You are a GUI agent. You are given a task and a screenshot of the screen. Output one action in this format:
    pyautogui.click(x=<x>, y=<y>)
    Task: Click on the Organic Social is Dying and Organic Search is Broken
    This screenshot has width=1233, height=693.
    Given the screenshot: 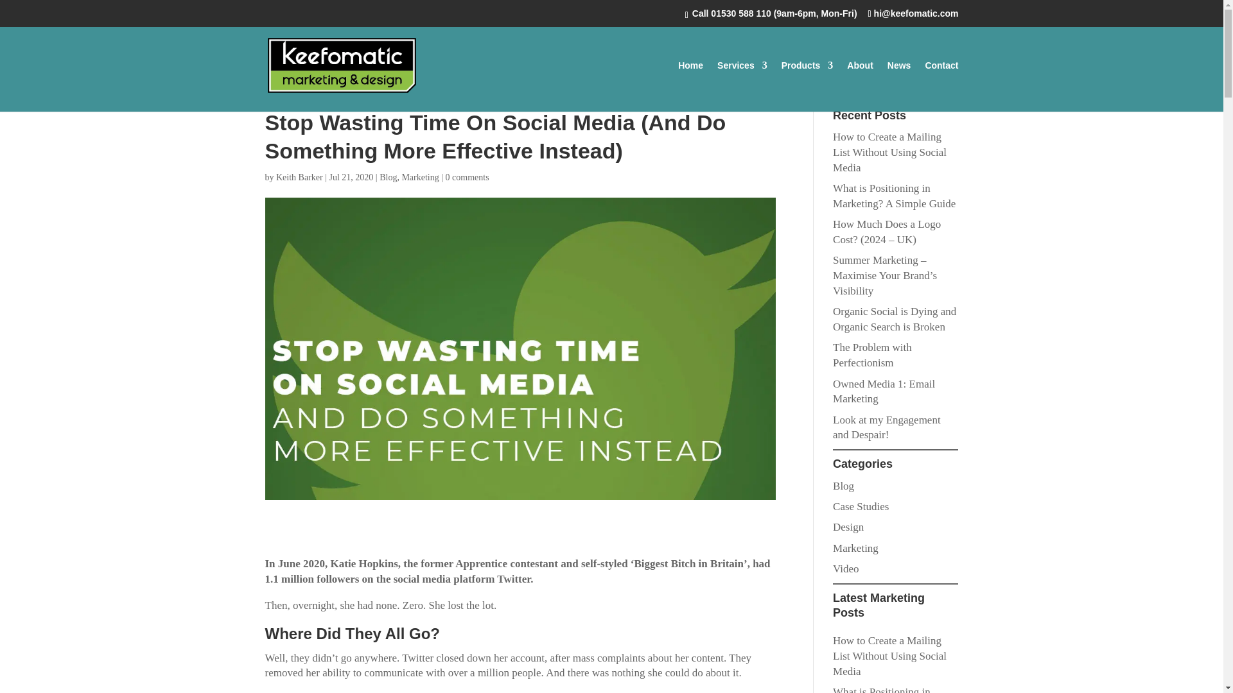 What is the action you would take?
    pyautogui.click(x=895, y=320)
    